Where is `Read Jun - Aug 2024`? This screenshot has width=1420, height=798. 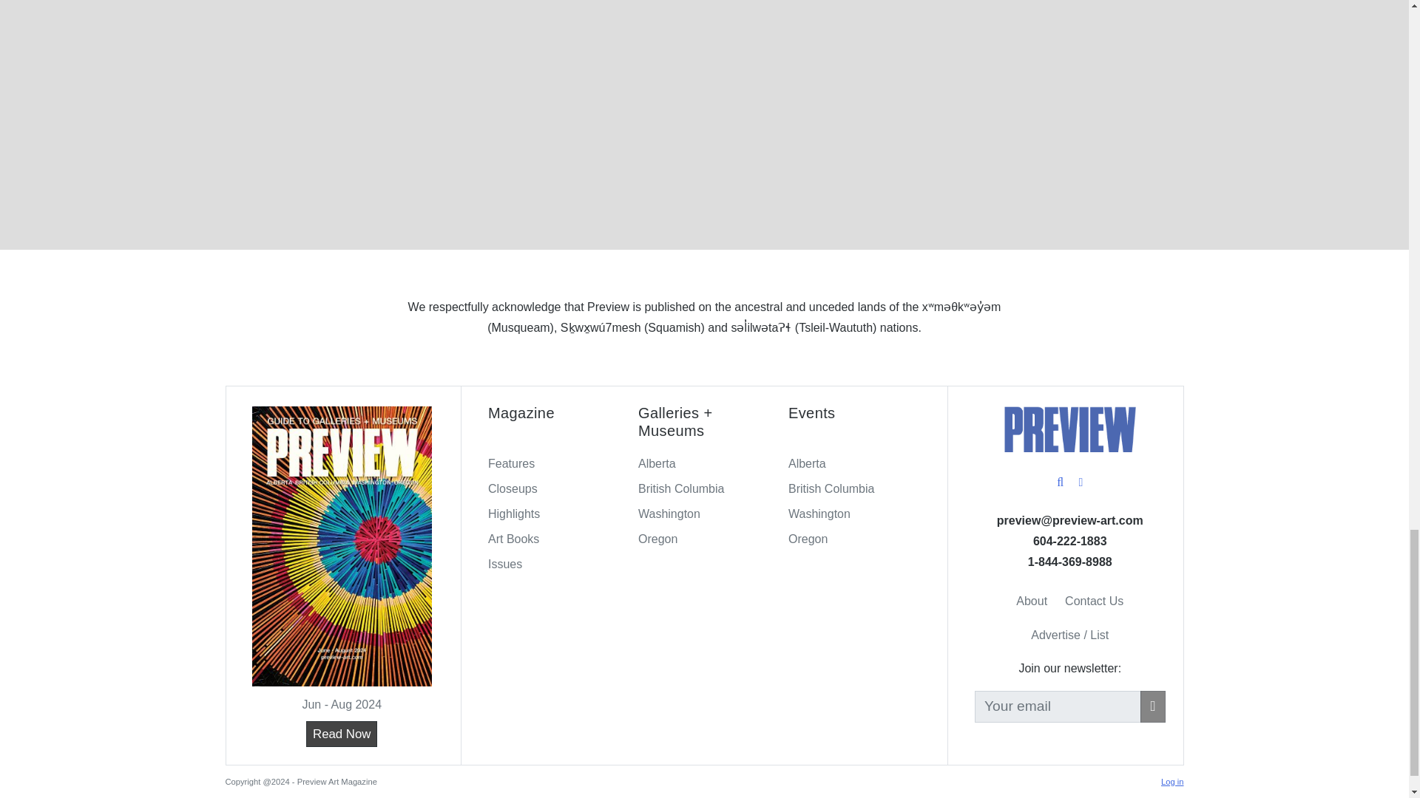 Read Jun - Aug 2024 is located at coordinates (342, 734).